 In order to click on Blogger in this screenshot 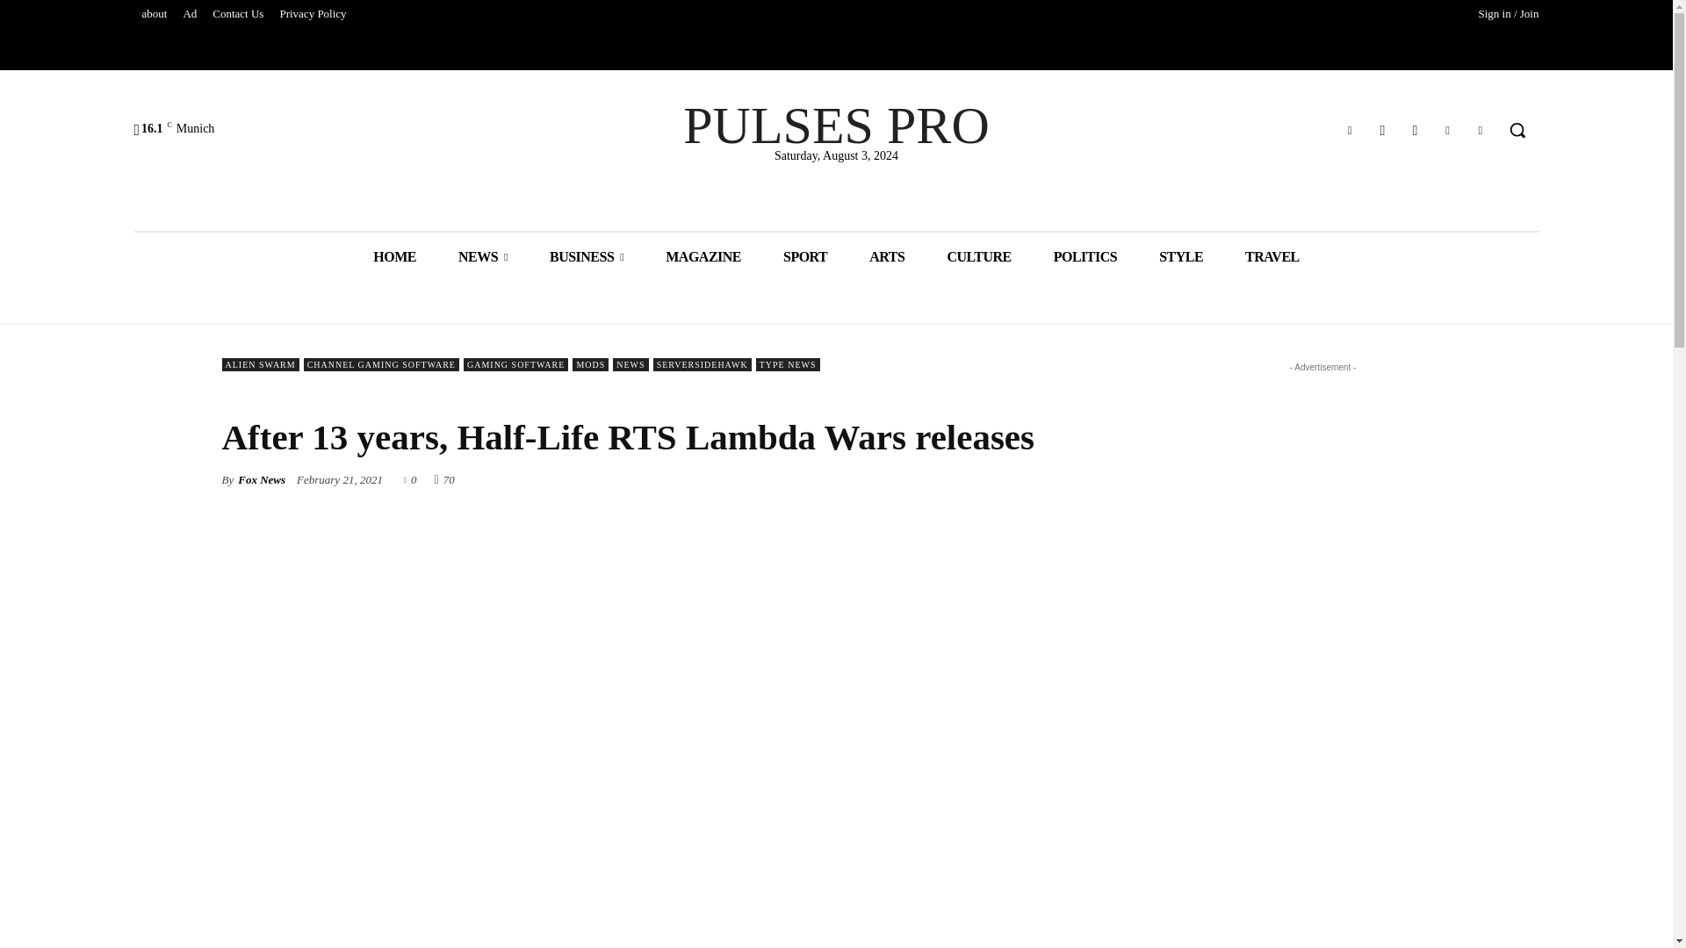, I will do `click(1351, 130)`.